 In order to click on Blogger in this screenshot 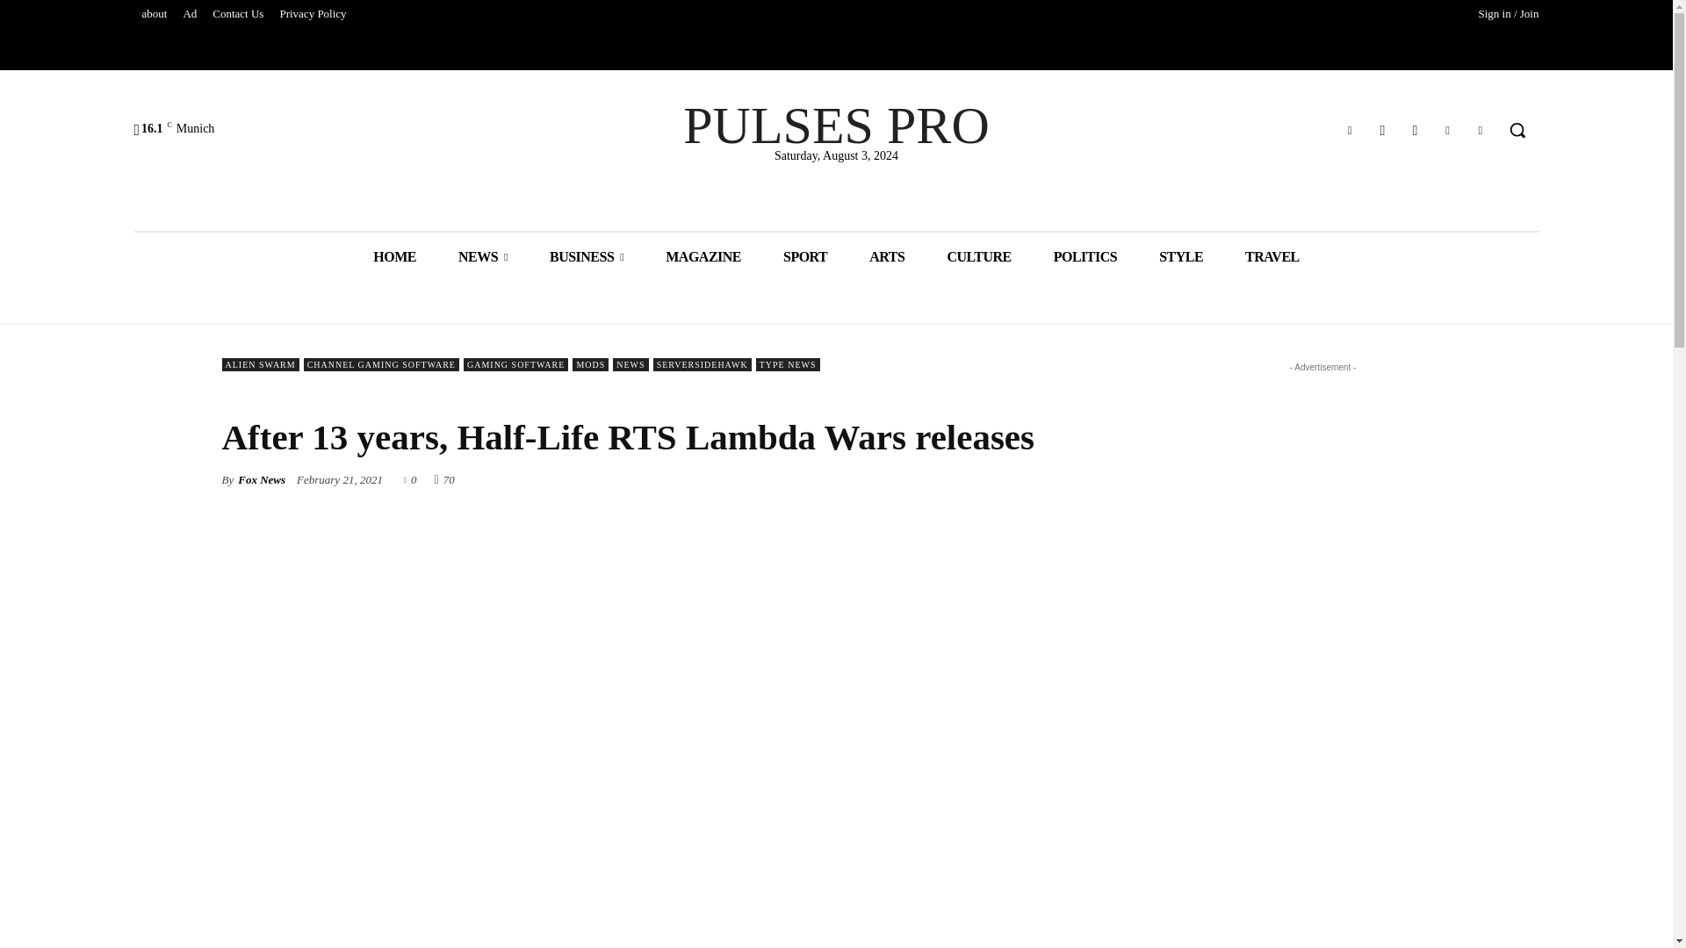, I will do `click(1351, 130)`.